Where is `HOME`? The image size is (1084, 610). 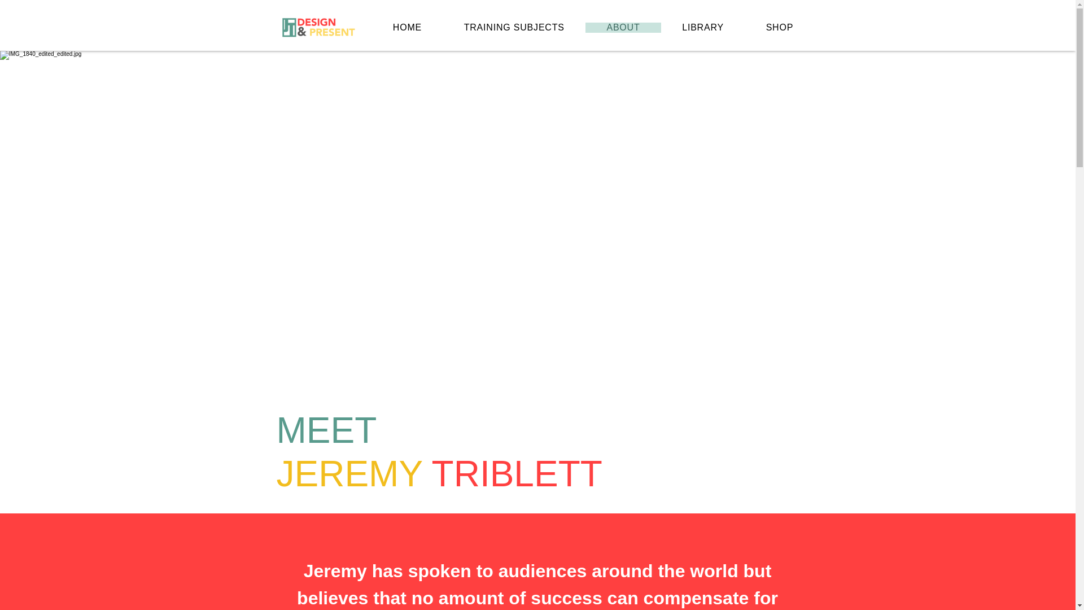 HOME is located at coordinates (406, 27).